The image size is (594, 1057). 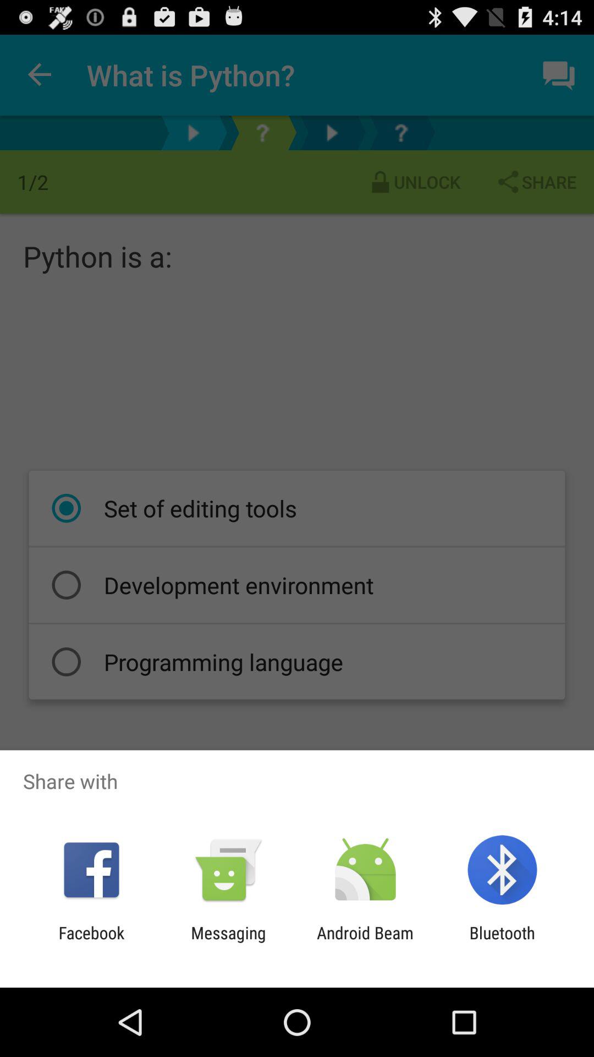 I want to click on flip to the bluetooth app, so click(x=502, y=942).